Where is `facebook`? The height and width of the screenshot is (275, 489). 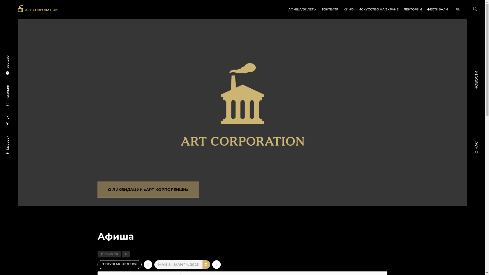 facebook is located at coordinates (15, 138).